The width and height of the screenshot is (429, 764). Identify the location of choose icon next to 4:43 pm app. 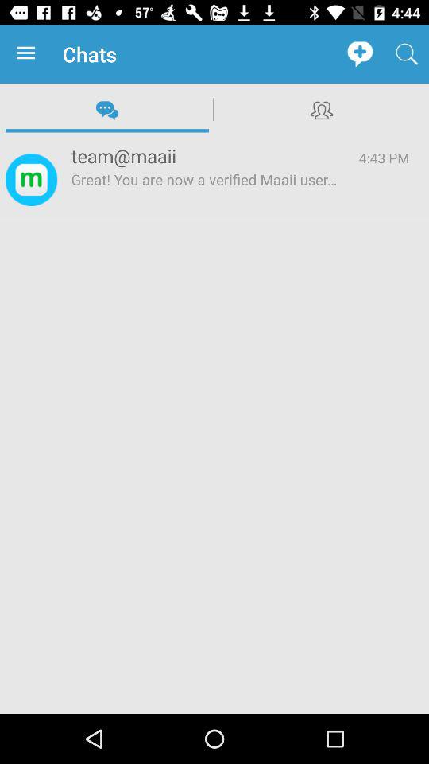
(205, 195).